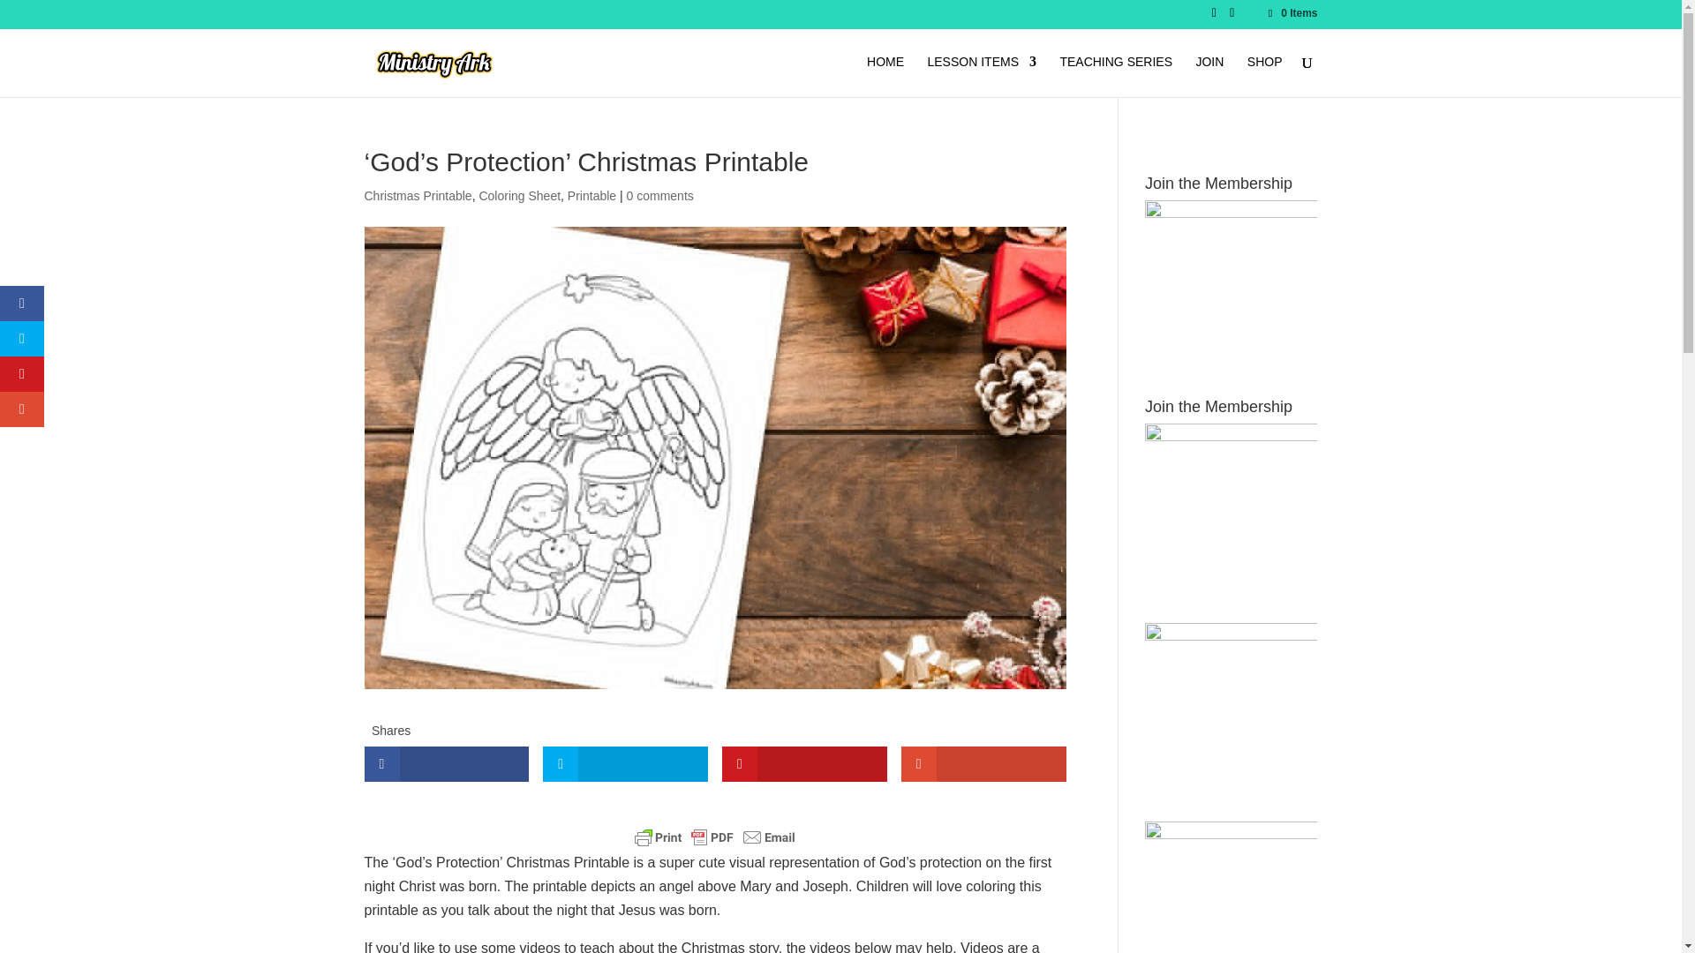 This screenshot has height=953, width=1695. Describe the element at coordinates (1116, 76) in the screenshot. I see `TEACHING SERIES` at that location.